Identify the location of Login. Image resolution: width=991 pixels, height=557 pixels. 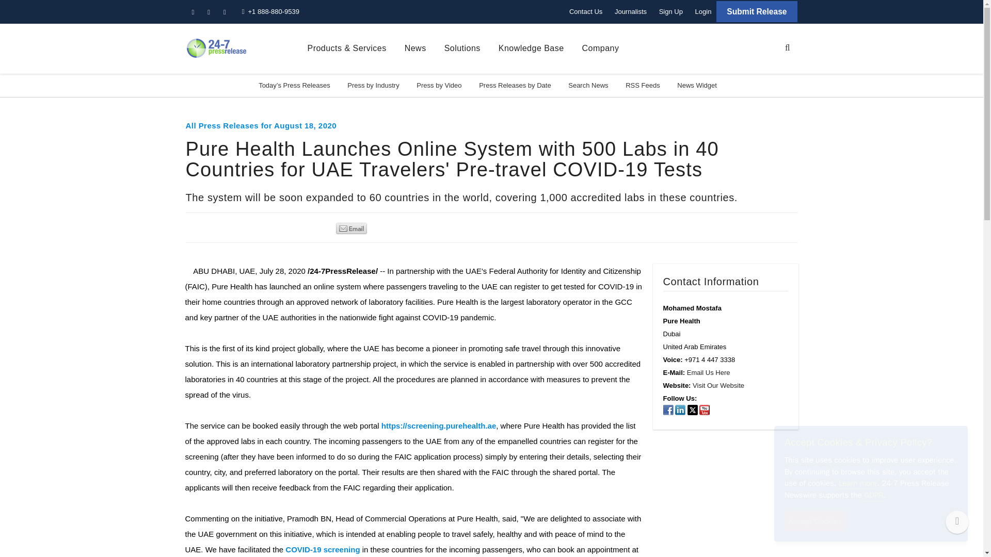
(703, 11).